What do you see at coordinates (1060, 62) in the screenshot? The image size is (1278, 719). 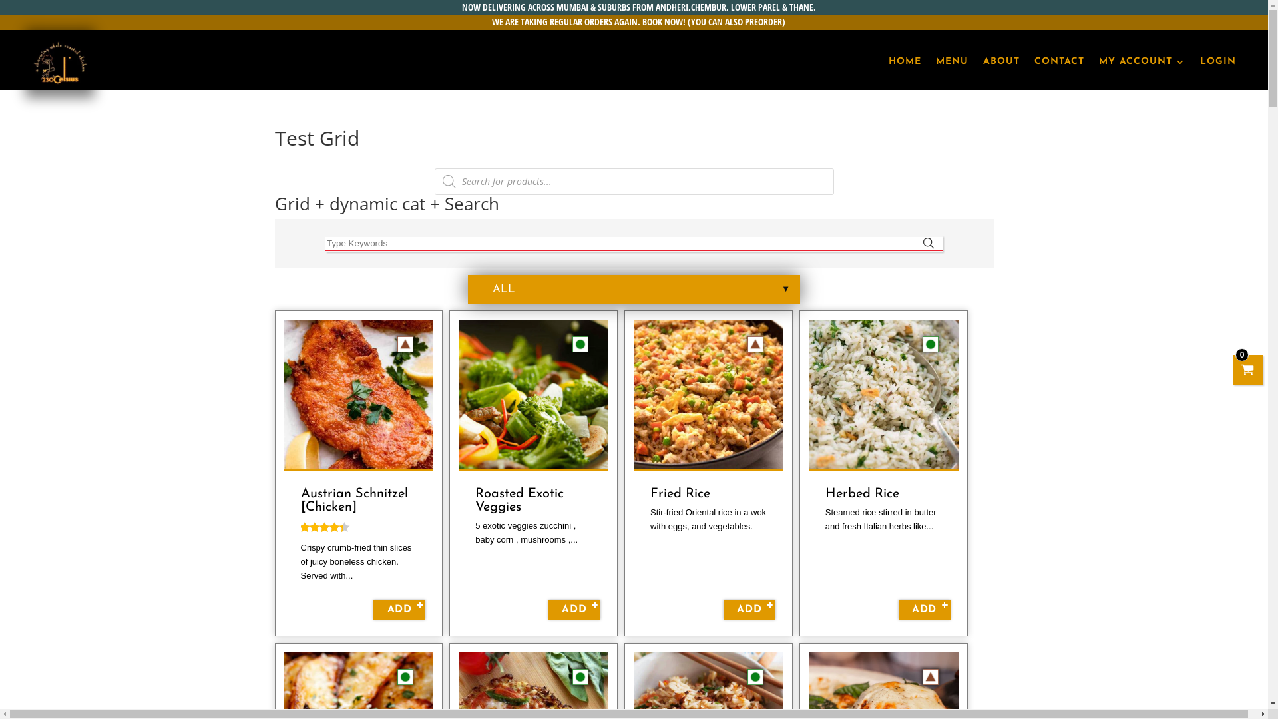 I see `CONTACT` at bounding box center [1060, 62].